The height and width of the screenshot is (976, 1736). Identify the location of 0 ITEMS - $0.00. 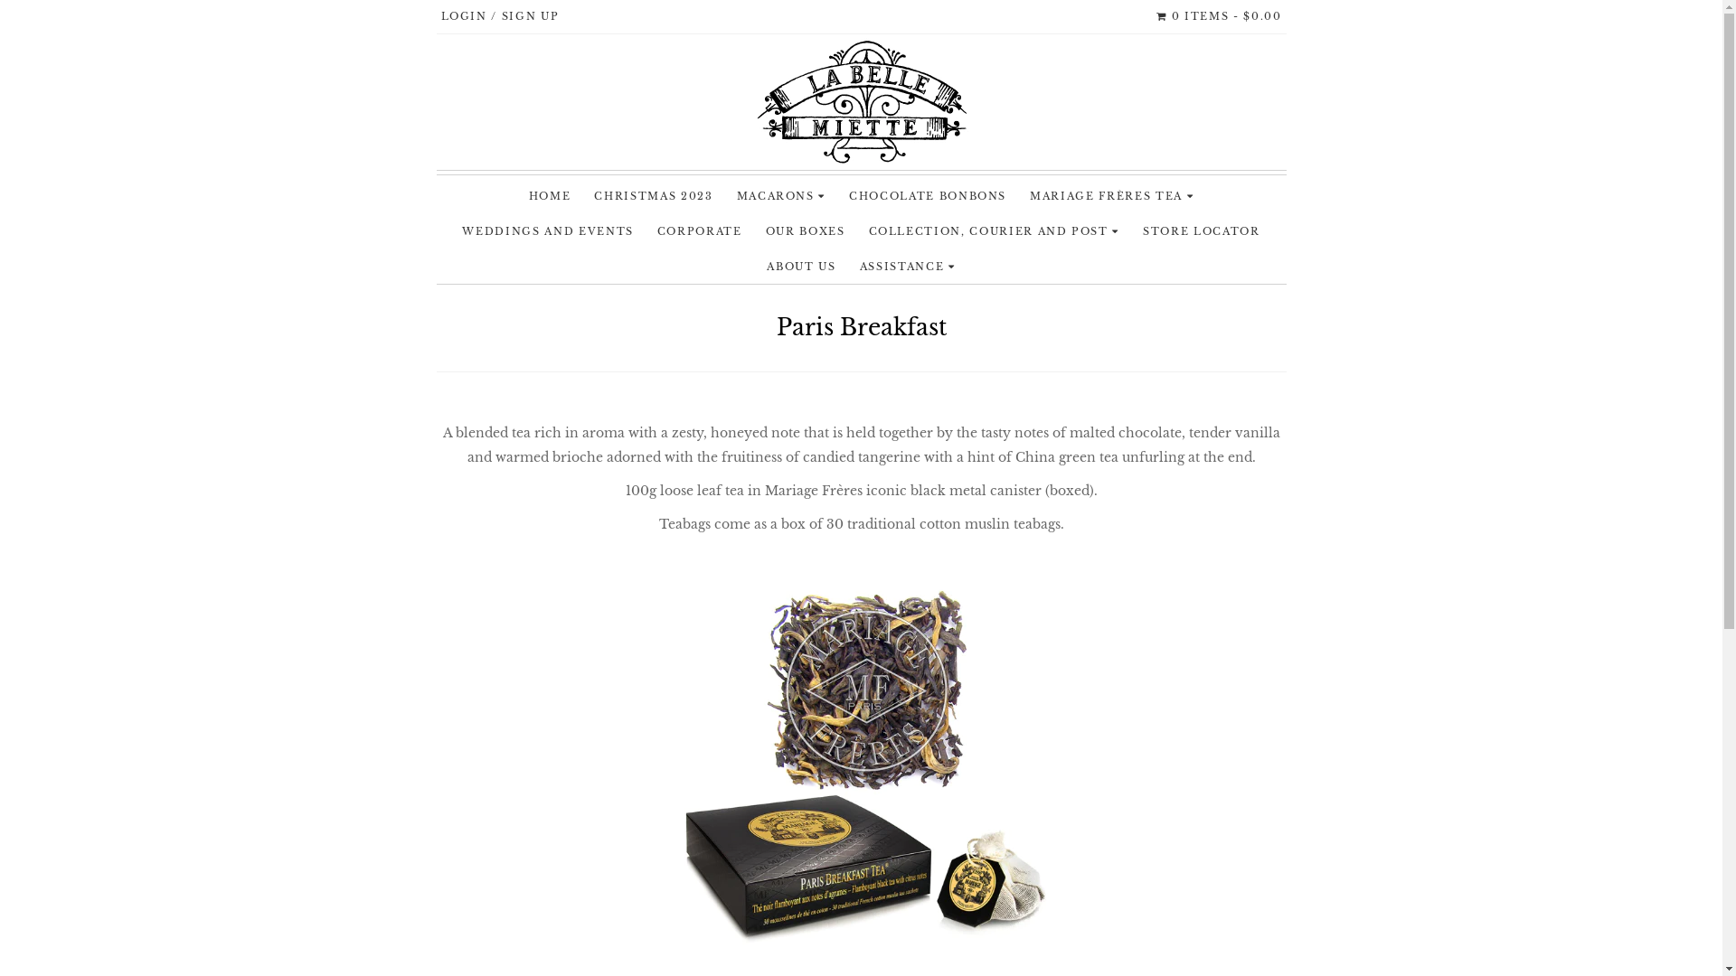
(1219, 16).